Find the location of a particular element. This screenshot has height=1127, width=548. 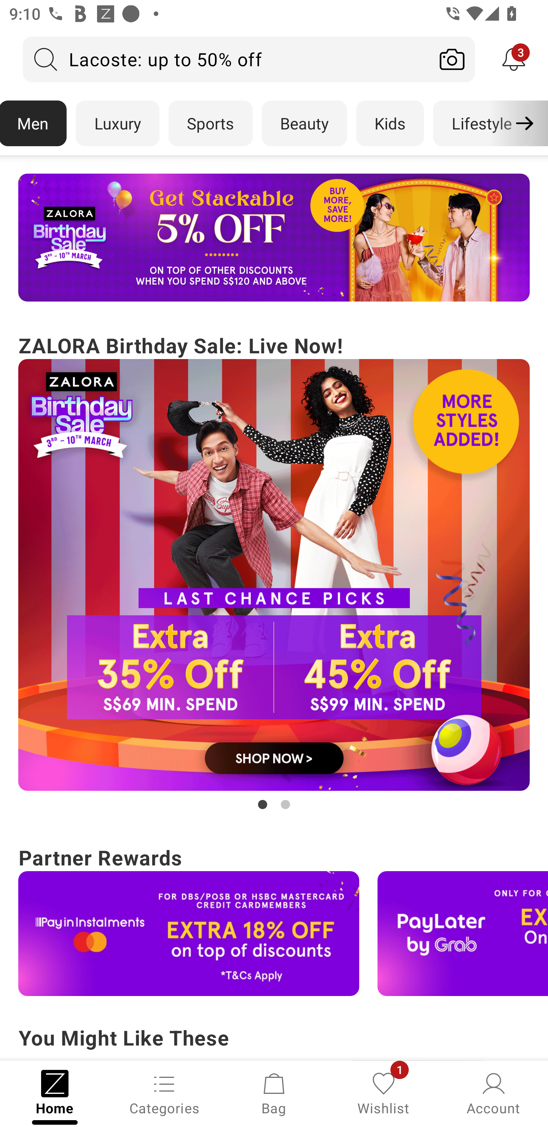

Lifestyle is located at coordinates (481, 123).